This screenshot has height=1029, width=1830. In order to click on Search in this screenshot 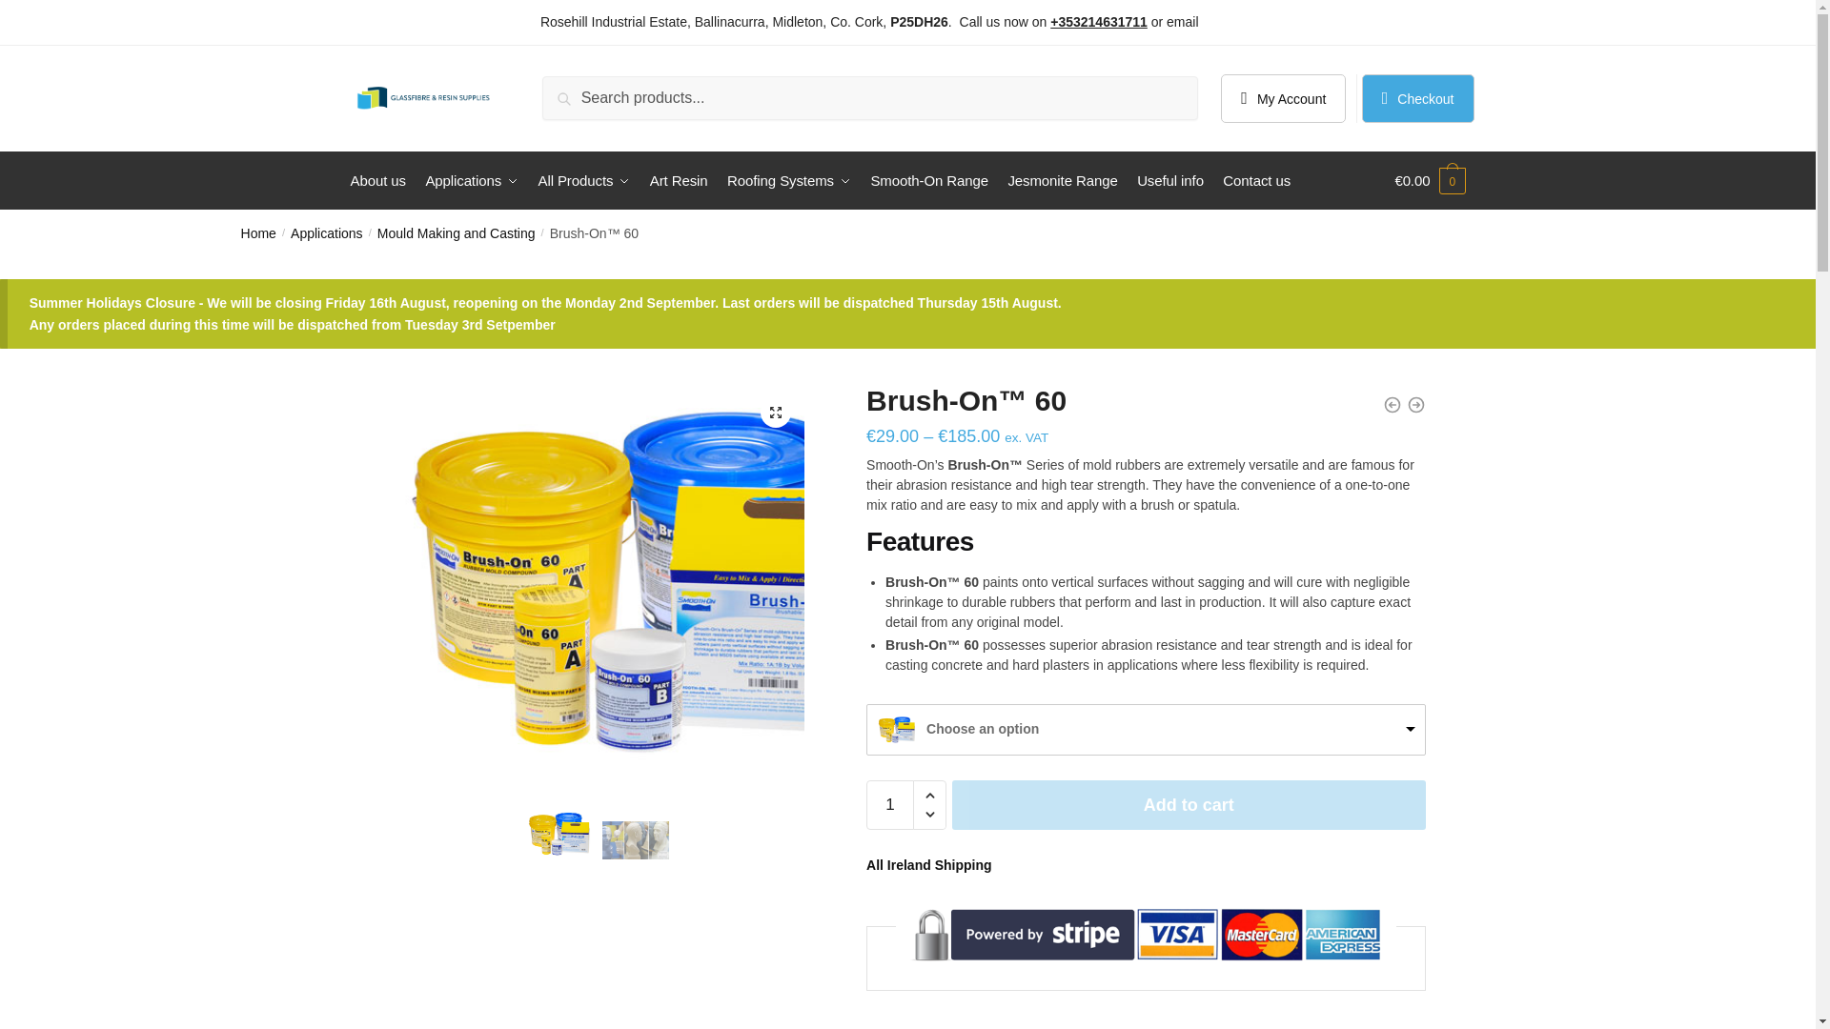, I will do `click(589, 97)`.